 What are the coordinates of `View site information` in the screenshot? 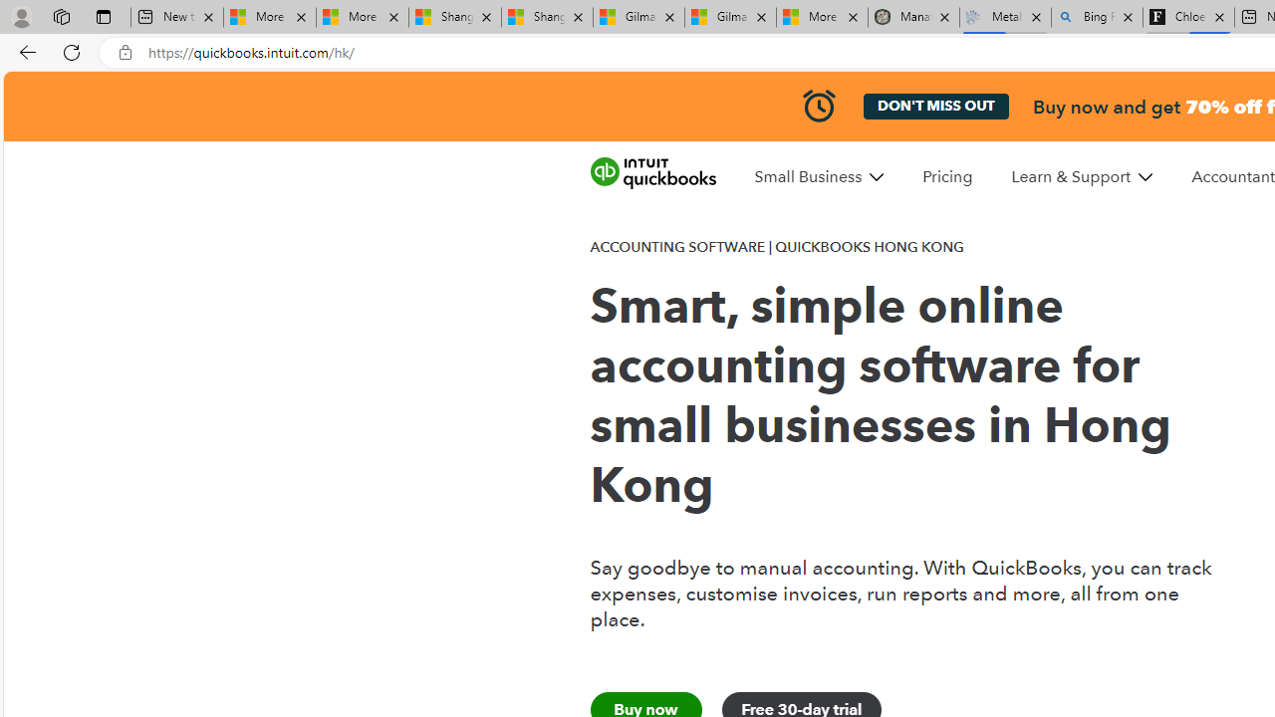 It's located at (126, 53).